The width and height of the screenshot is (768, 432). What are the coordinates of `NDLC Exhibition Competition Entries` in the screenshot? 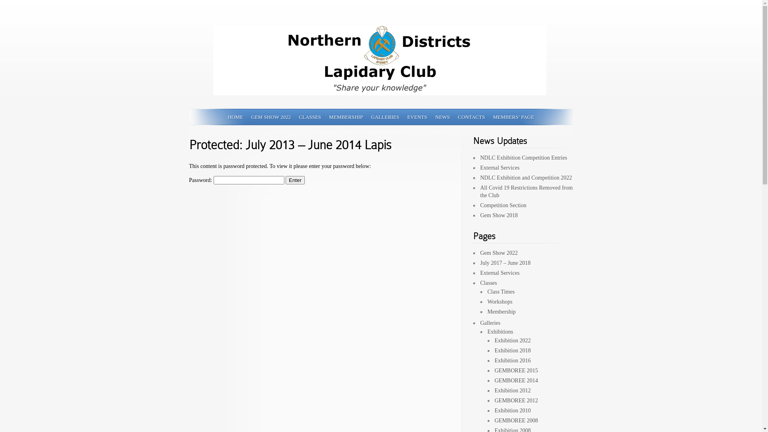 It's located at (523, 158).